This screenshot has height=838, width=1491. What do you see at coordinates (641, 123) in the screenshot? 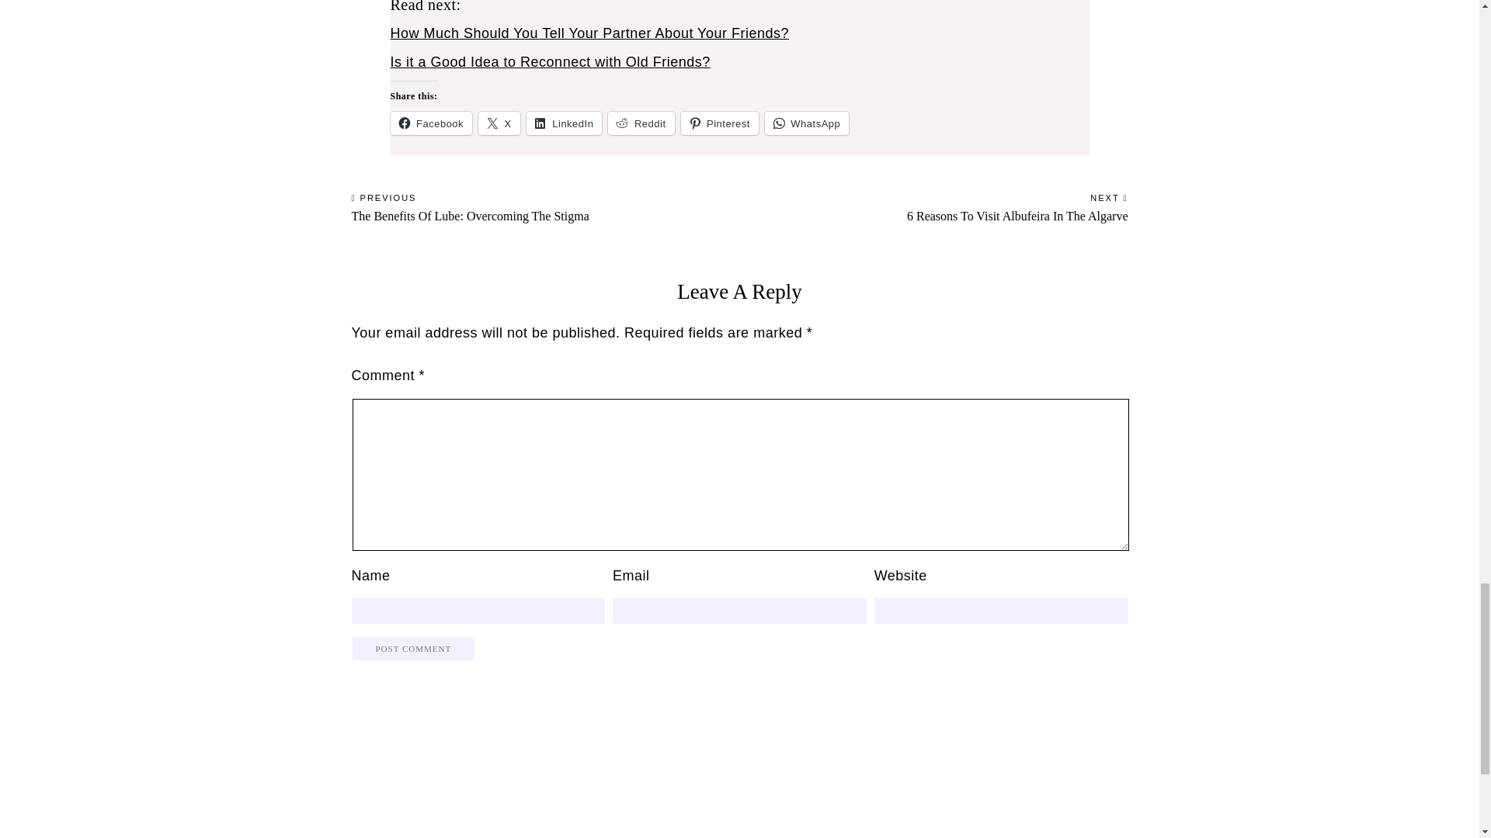
I see `X` at bounding box center [641, 123].